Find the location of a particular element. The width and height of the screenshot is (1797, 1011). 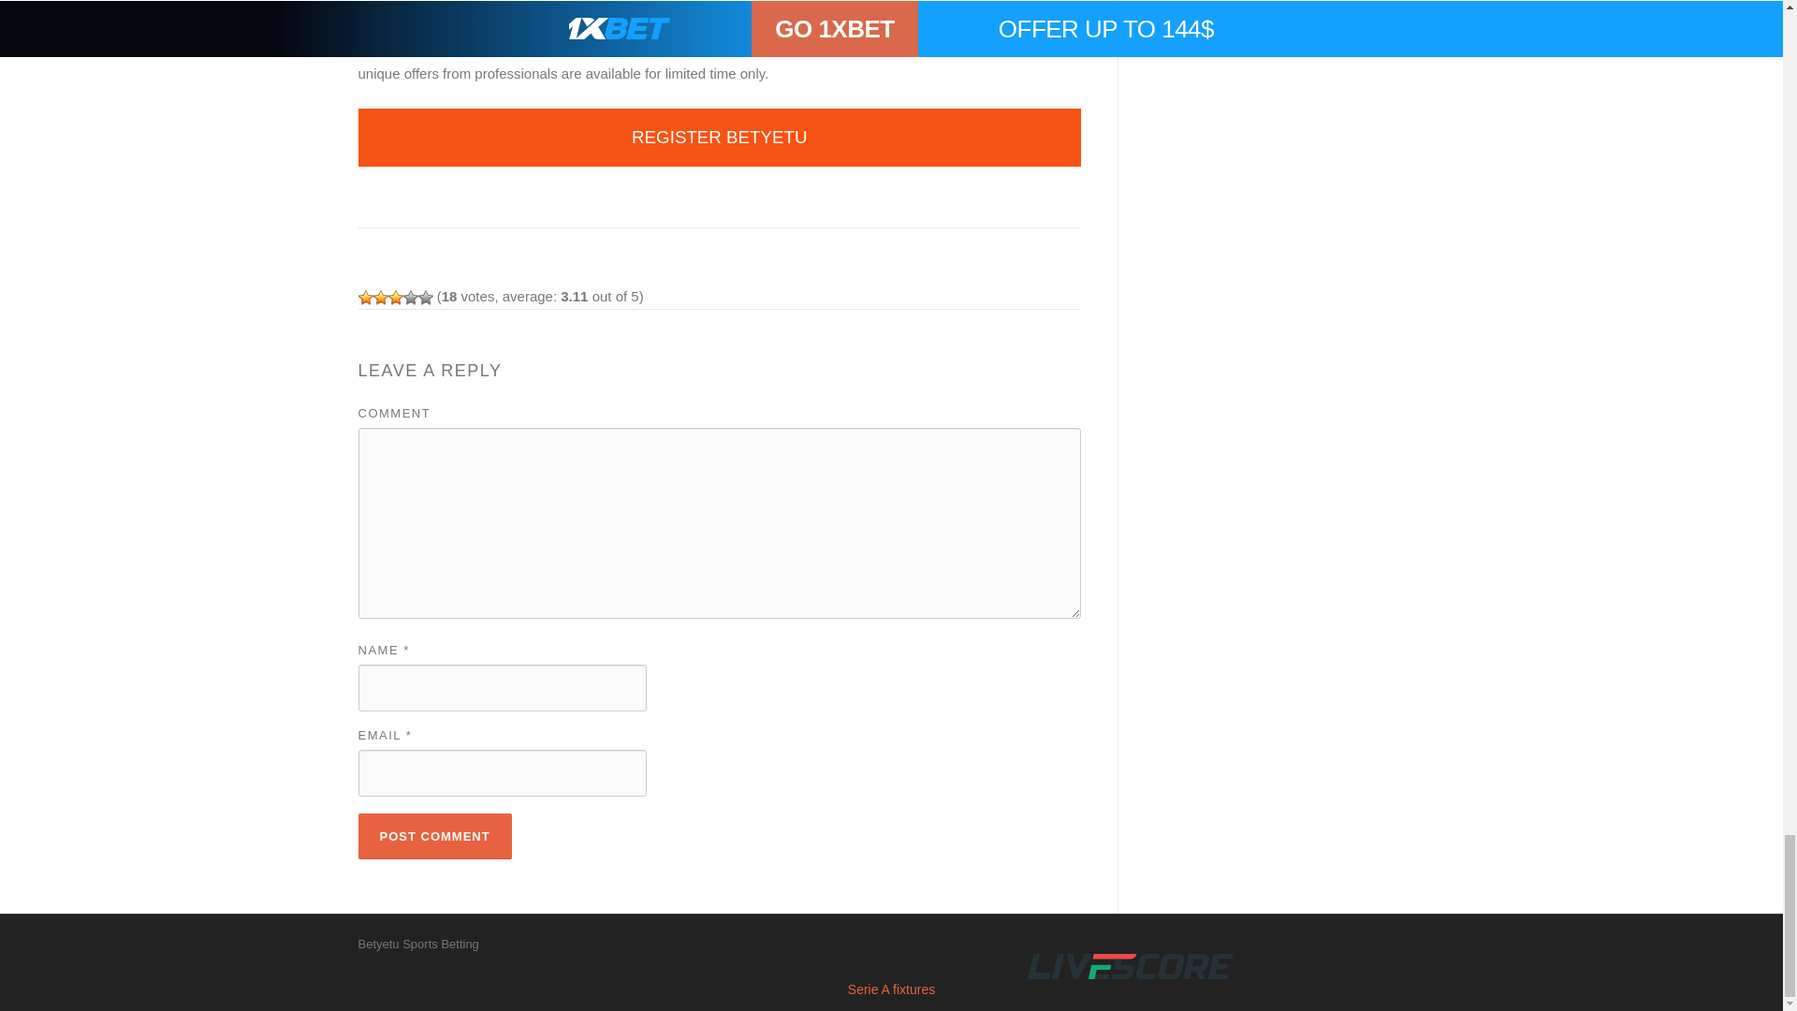

2 is located at coordinates (380, 298).